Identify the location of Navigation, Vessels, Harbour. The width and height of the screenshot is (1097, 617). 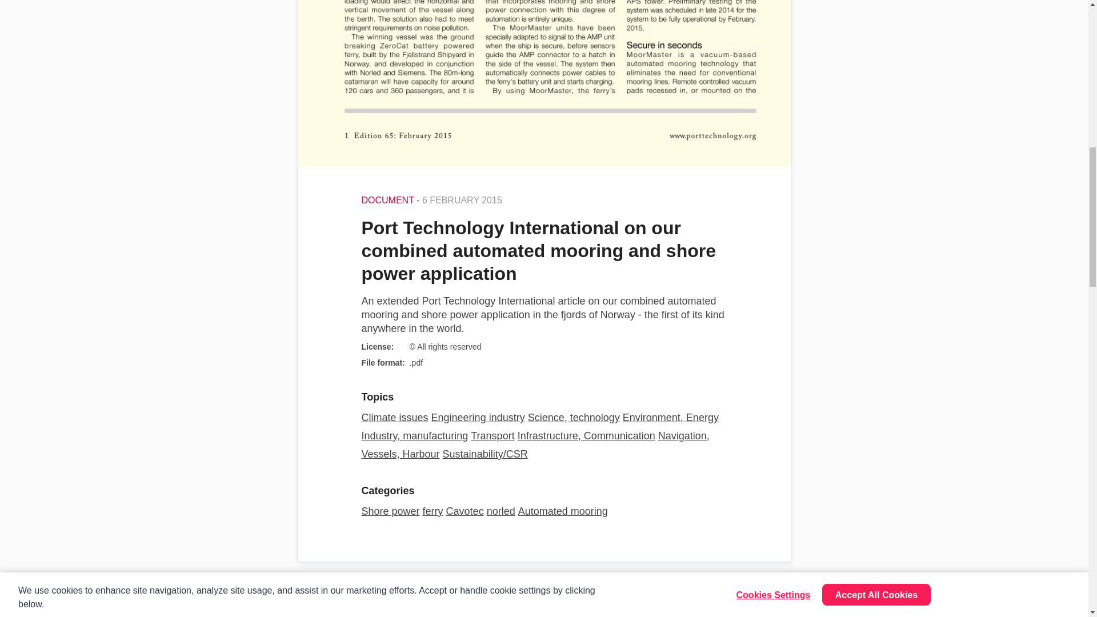
(535, 444).